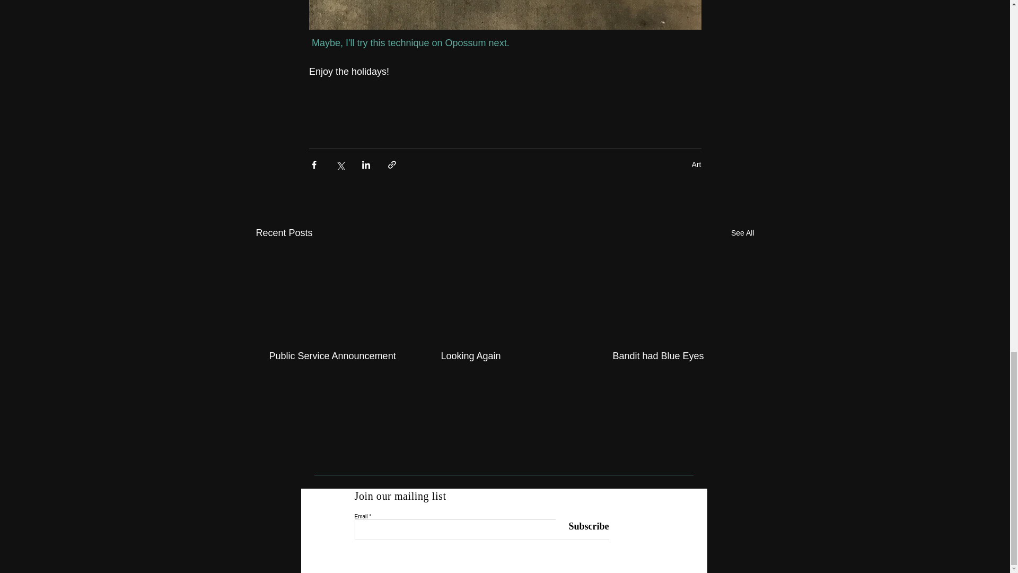 This screenshot has width=1018, height=573. Describe the element at coordinates (333, 355) in the screenshot. I see `Public Service Announcement` at that location.